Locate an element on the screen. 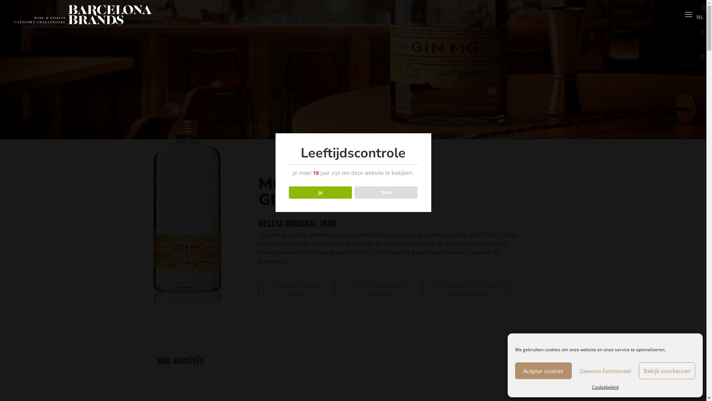  Gewoon functioneel is located at coordinates (605, 371).